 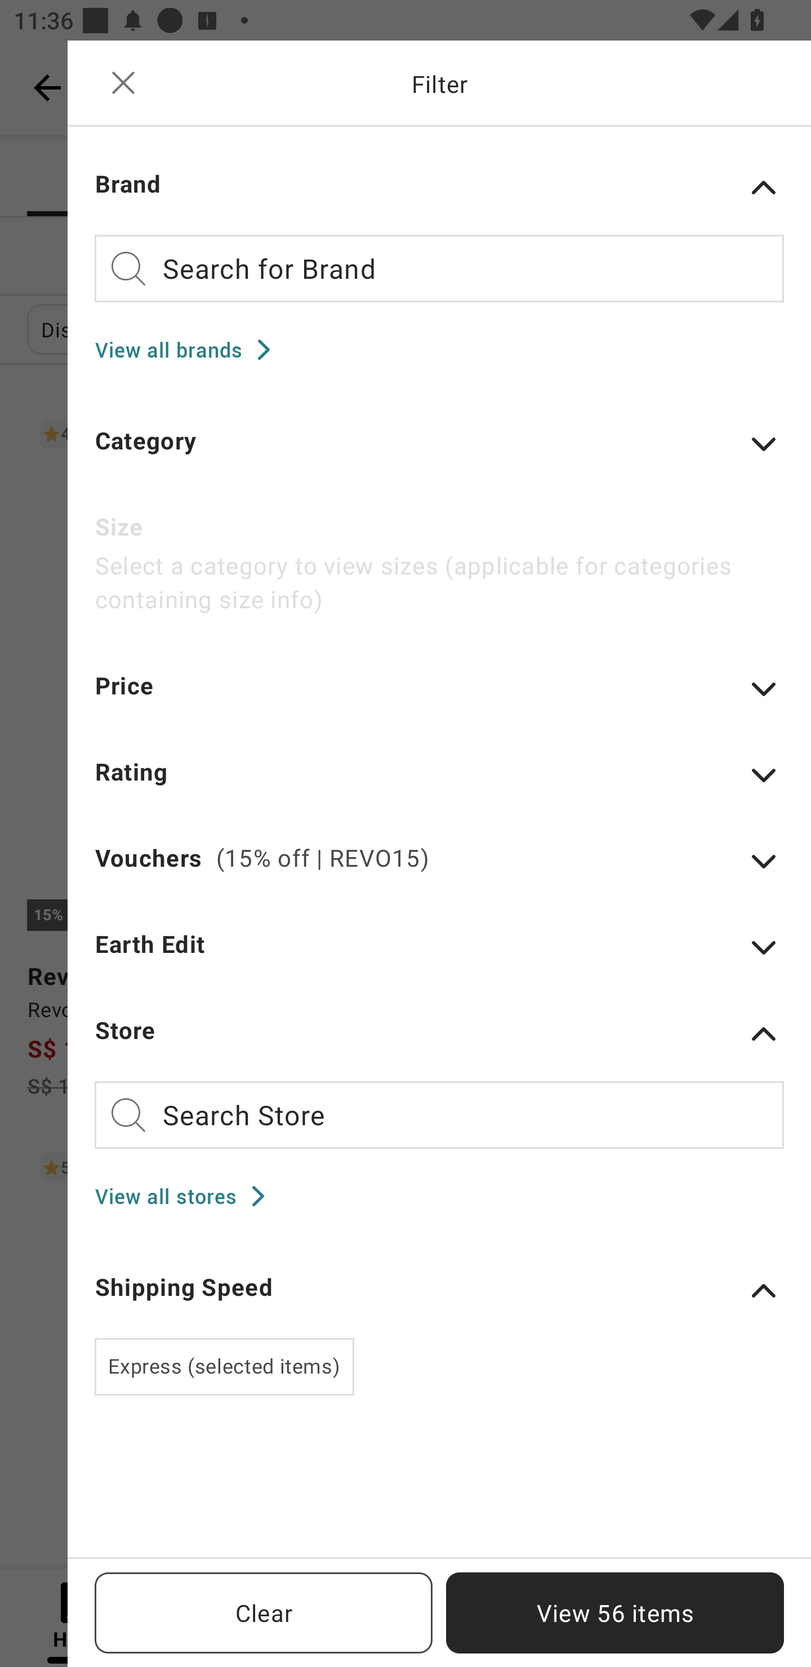 I want to click on Brand, so click(x=439, y=188).